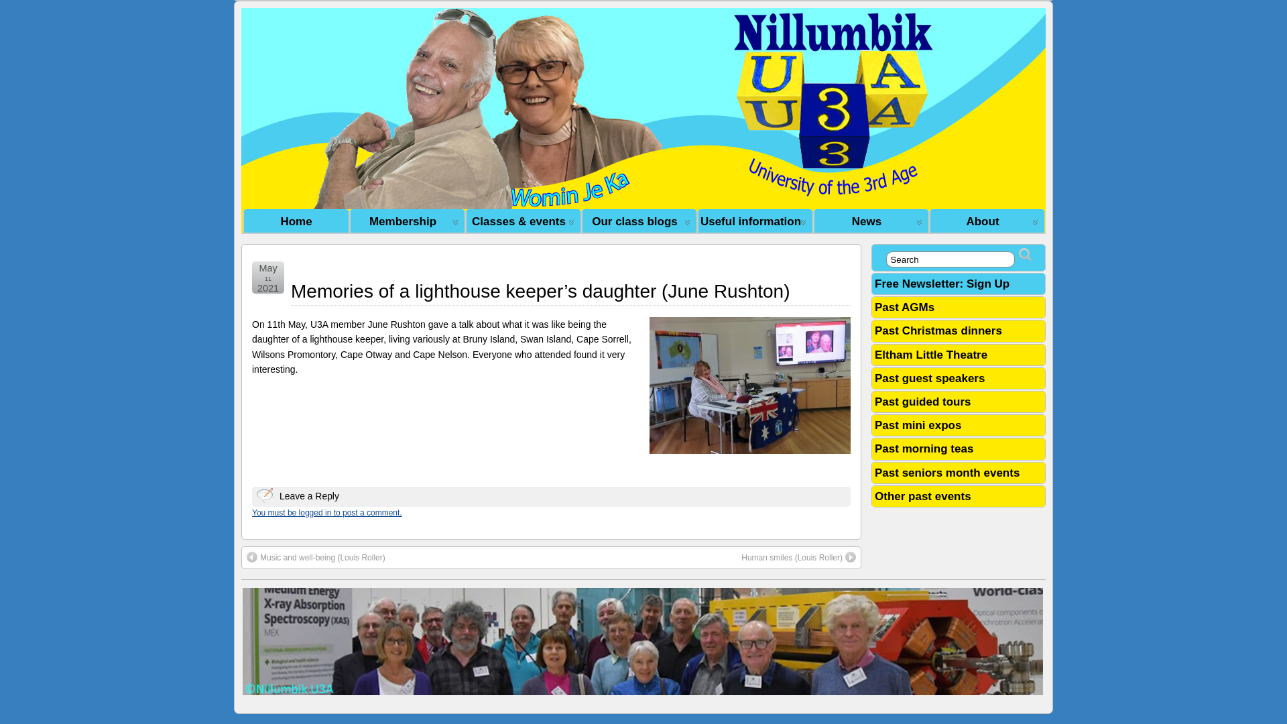 The height and width of the screenshot is (724, 1287). Describe the element at coordinates (408, 221) in the screenshot. I see ` Membership` at that location.